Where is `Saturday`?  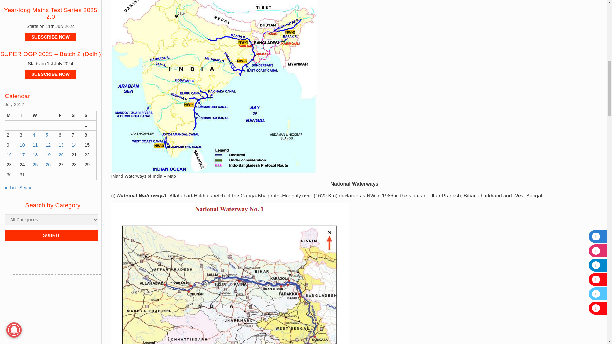 Saturday is located at coordinates (76, 115).